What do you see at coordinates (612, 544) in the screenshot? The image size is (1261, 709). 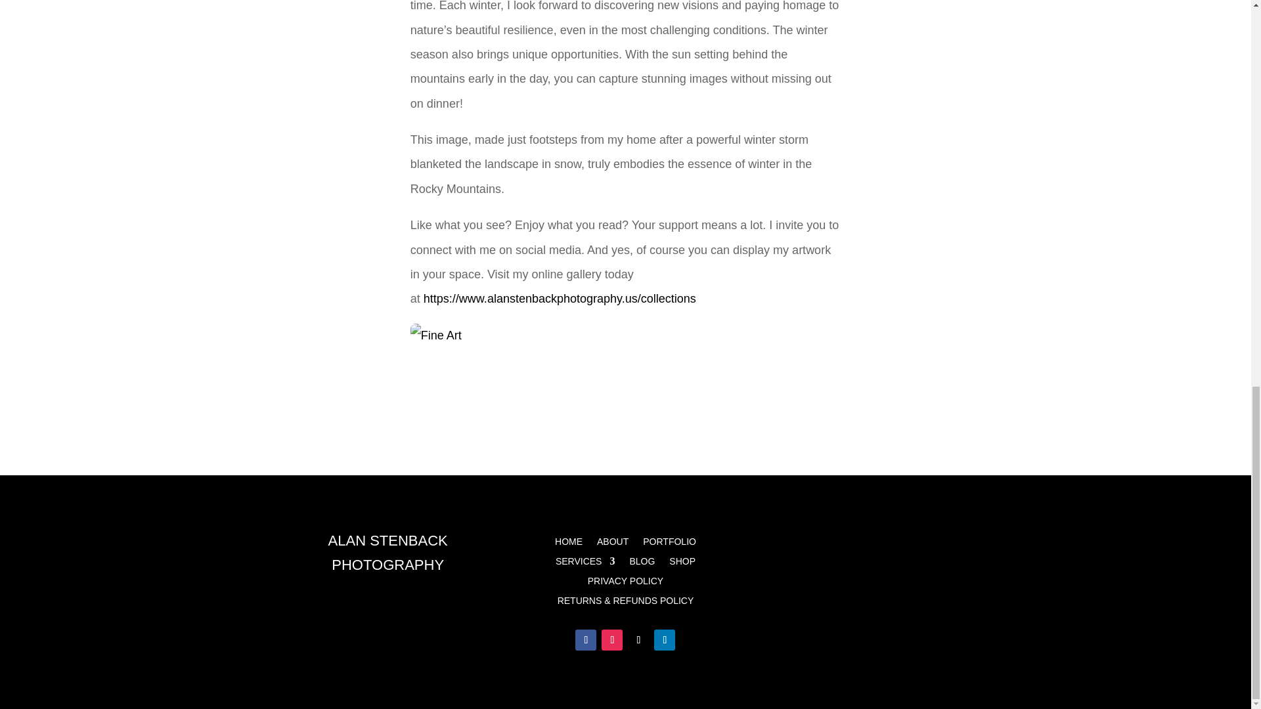 I see `ABOUT` at bounding box center [612, 544].